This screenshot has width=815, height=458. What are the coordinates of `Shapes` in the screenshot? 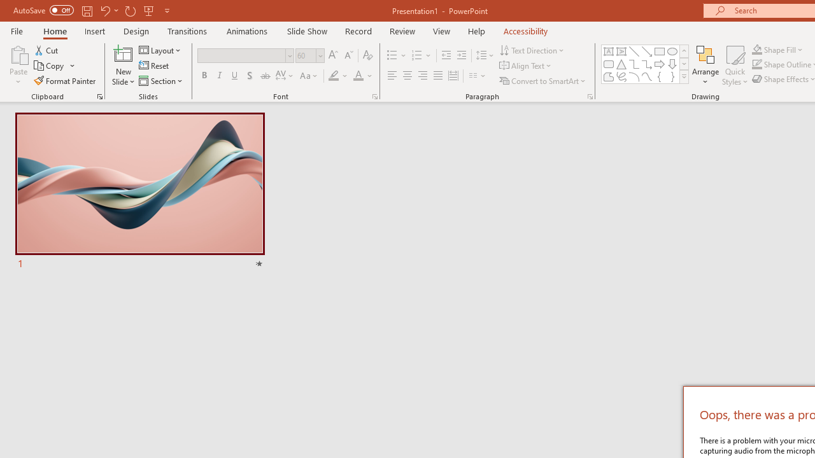 It's located at (684, 76).